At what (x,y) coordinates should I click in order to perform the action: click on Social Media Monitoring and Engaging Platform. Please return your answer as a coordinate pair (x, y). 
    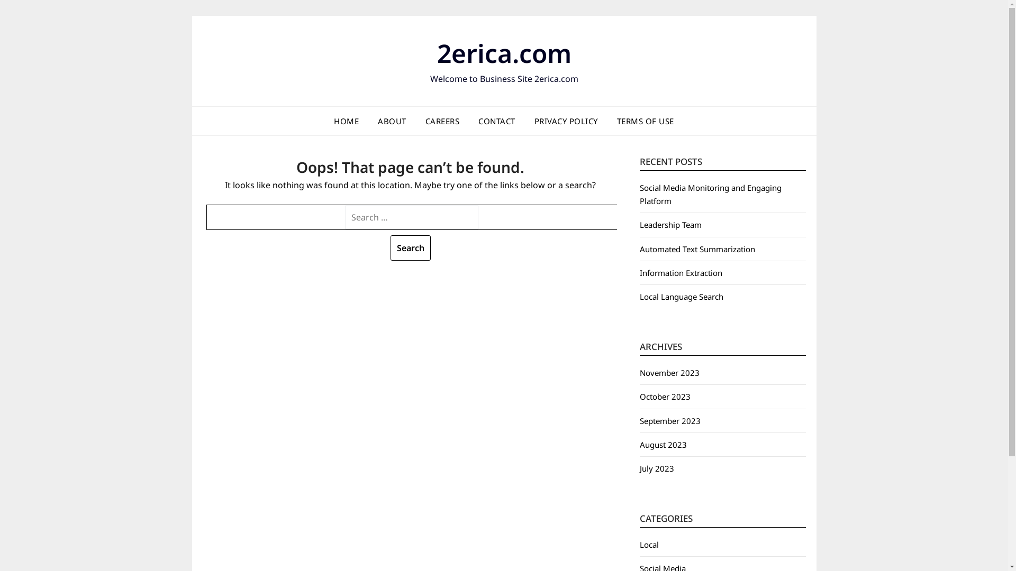
    Looking at the image, I should click on (710, 194).